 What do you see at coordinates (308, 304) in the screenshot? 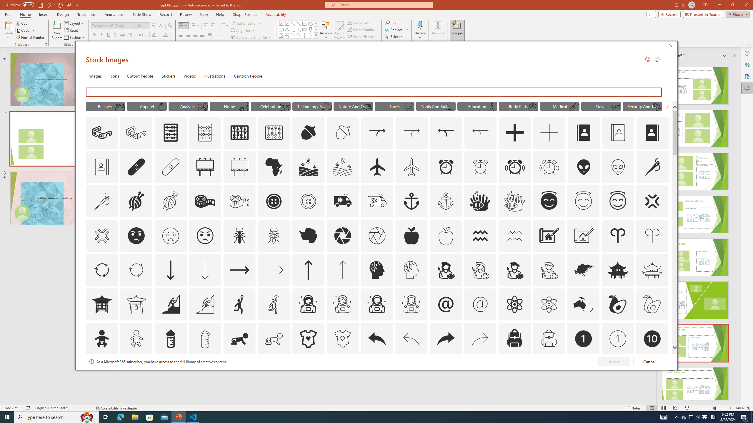
I see `AutomationID: Icons_AstronautFemale` at bounding box center [308, 304].